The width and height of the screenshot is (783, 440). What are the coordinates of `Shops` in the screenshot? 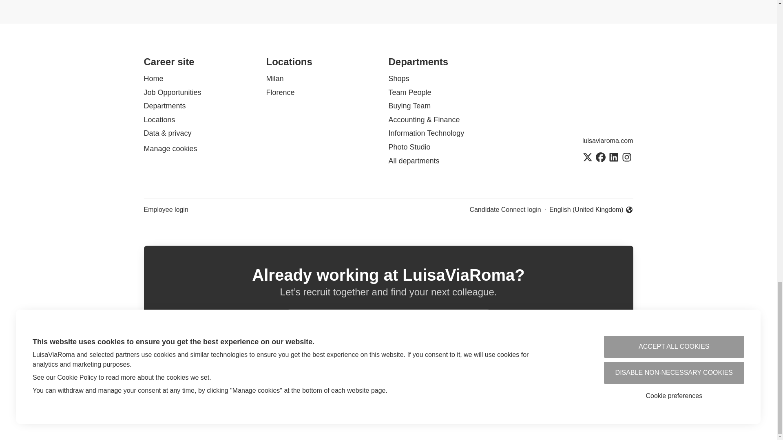 It's located at (398, 79).